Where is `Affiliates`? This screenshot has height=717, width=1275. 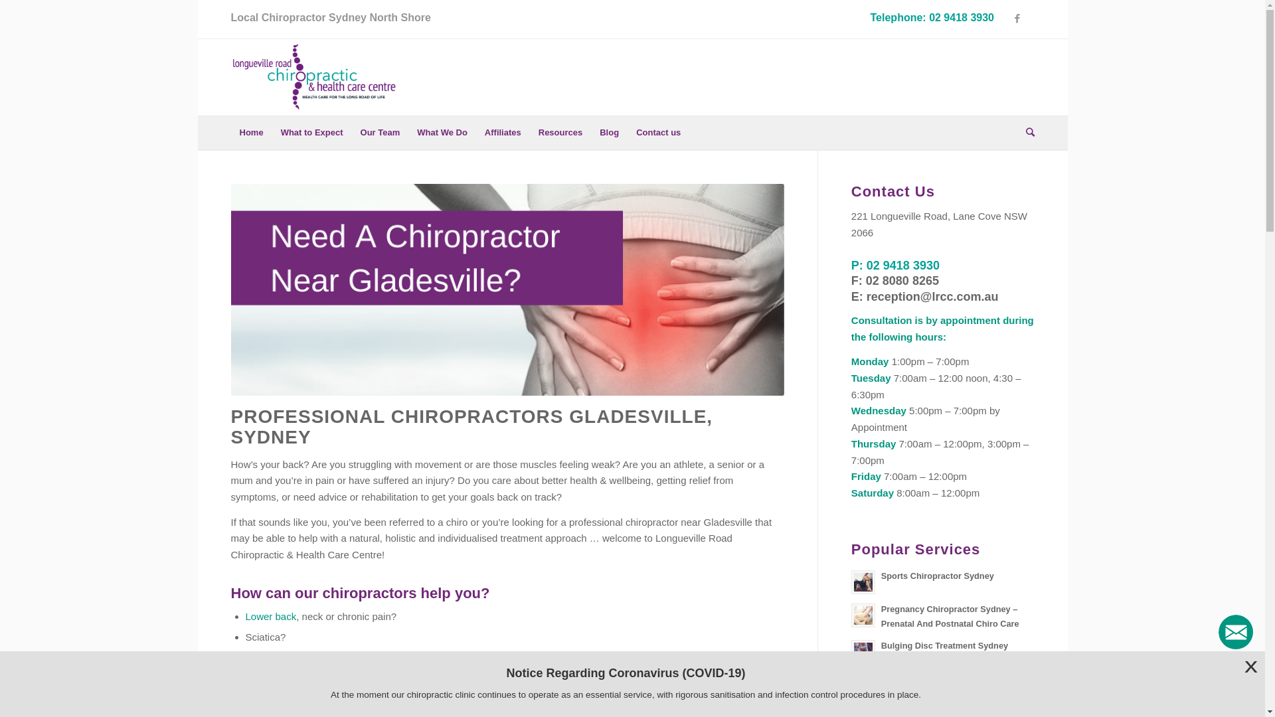 Affiliates is located at coordinates (503, 133).